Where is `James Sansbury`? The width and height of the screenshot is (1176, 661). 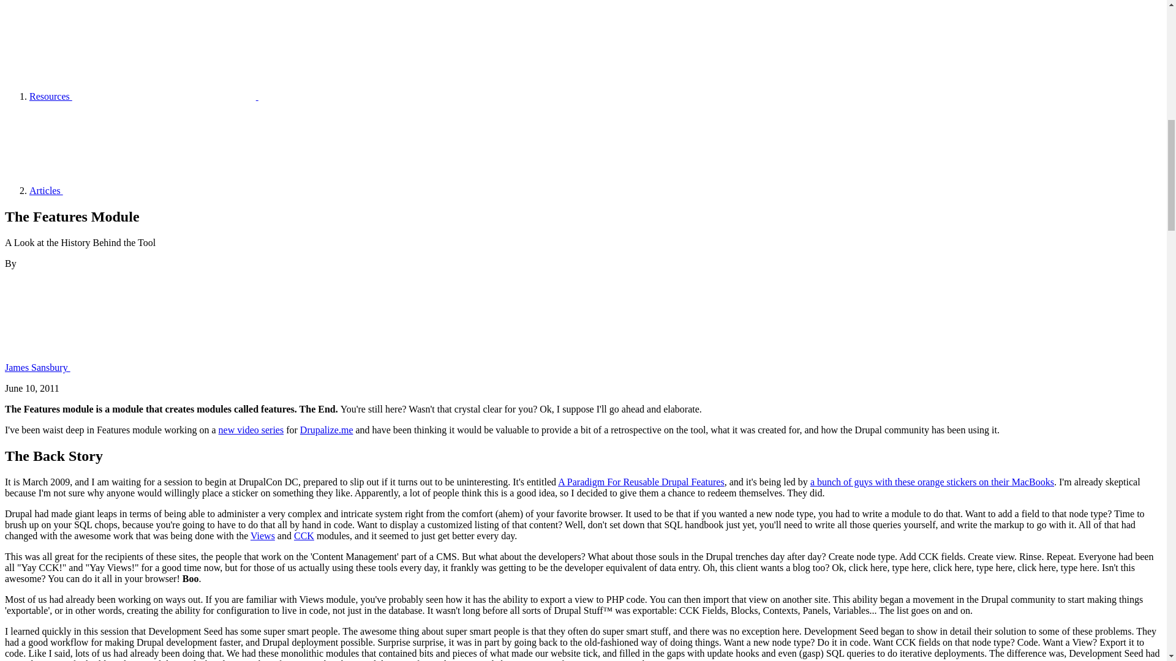 James Sansbury is located at coordinates (129, 367).